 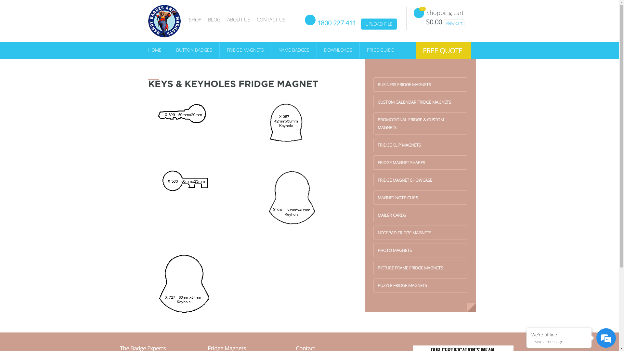 I want to click on UPLOAD FILE, so click(x=379, y=24).